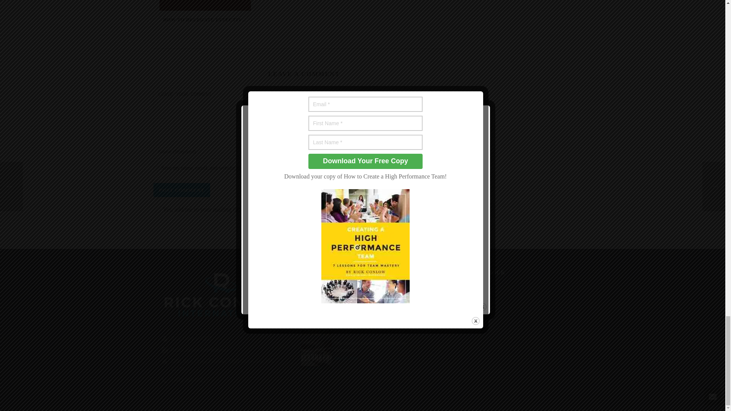  Describe the element at coordinates (181, 190) in the screenshot. I see `POST COMMENT` at that location.